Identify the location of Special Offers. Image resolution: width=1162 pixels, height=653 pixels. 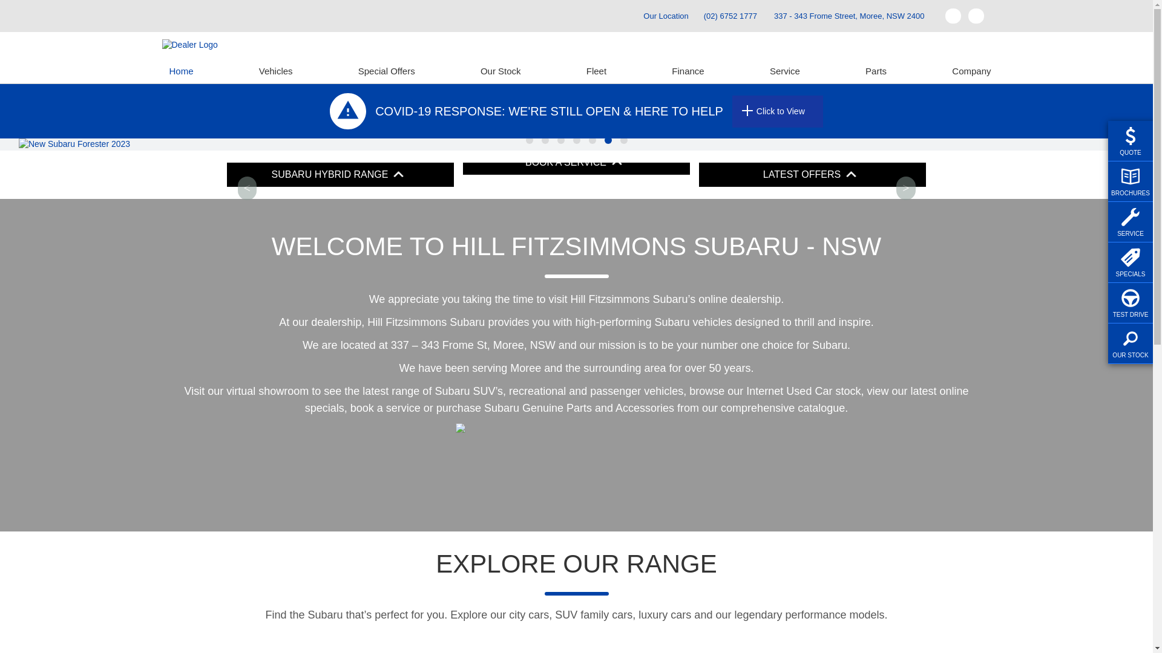
(387, 71).